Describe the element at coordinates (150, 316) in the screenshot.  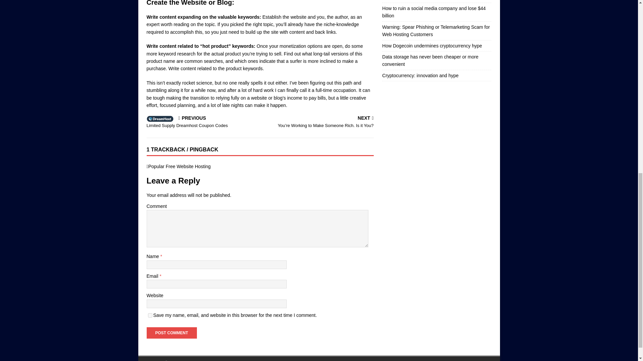
I see `yes` at that location.